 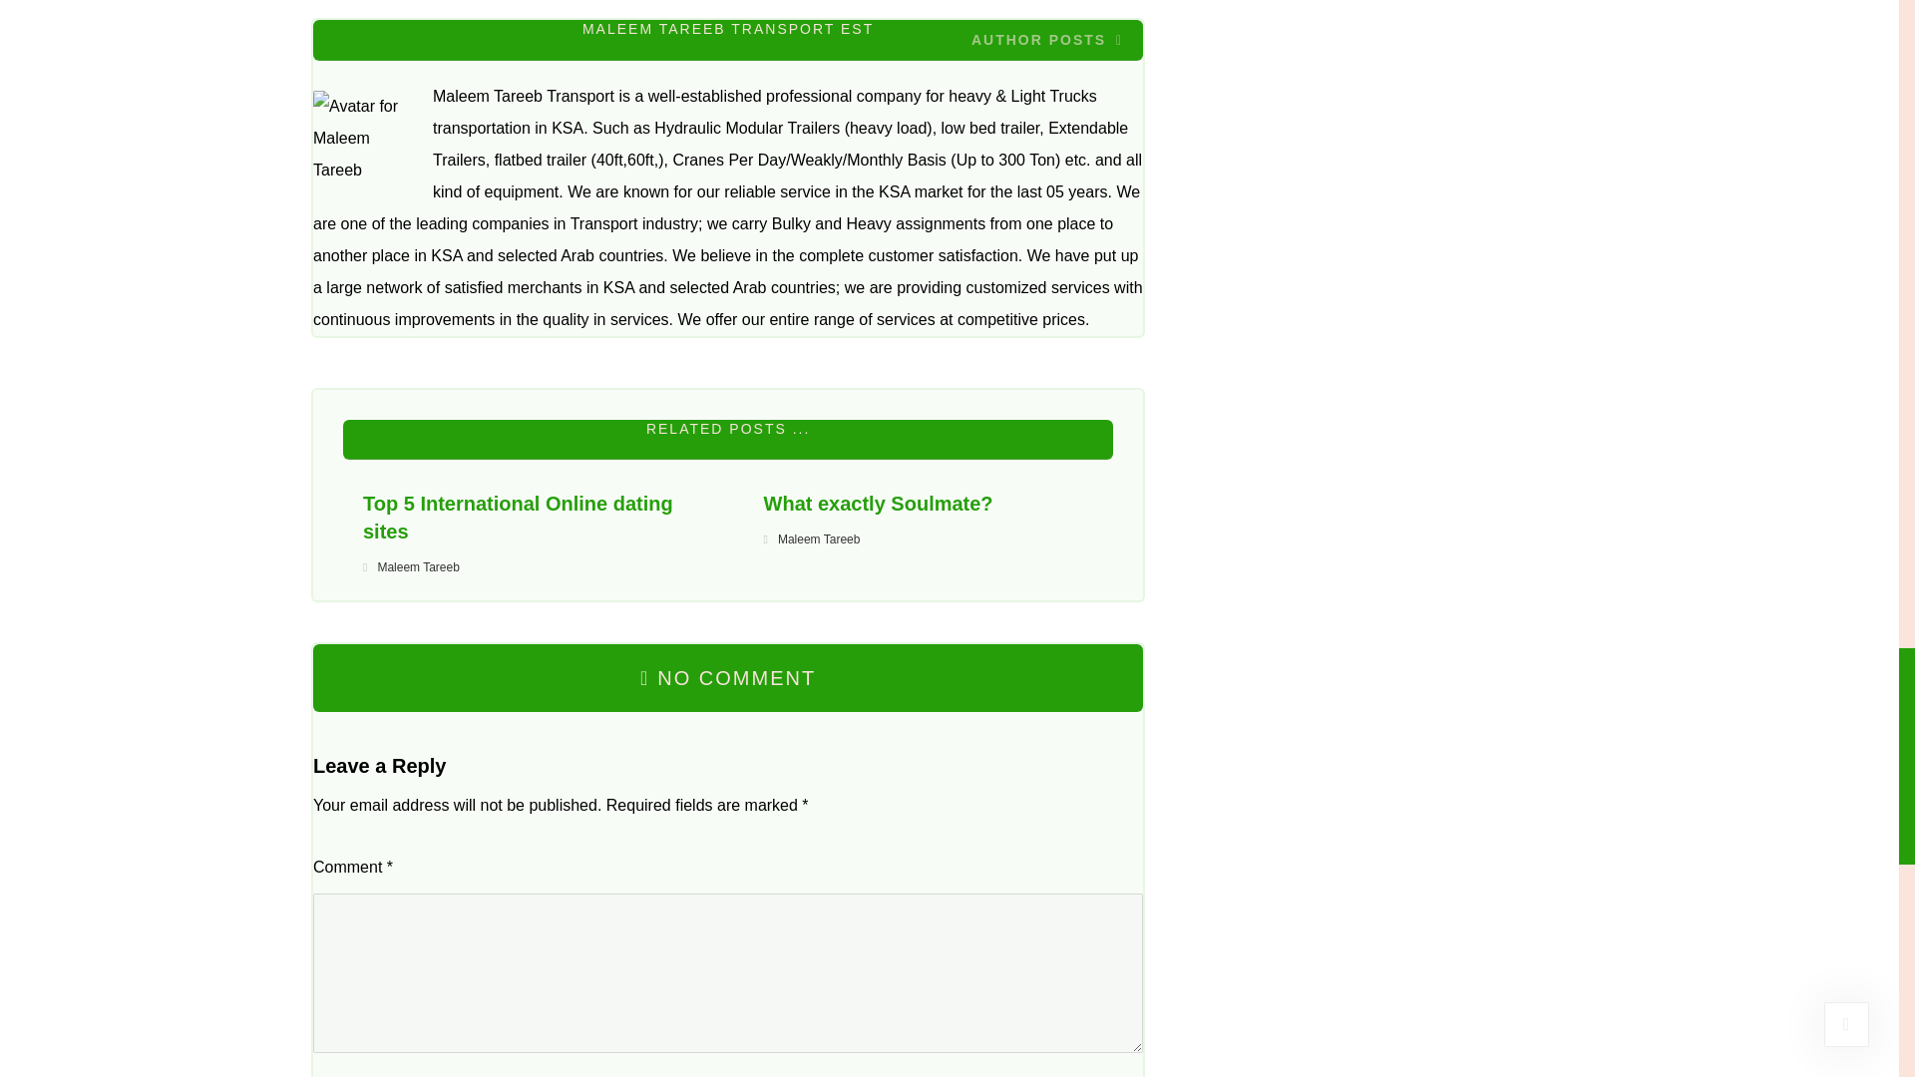 What do you see at coordinates (527, 517) in the screenshot?
I see `Top 5 International Online dating sites` at bounding box center [527, 517].